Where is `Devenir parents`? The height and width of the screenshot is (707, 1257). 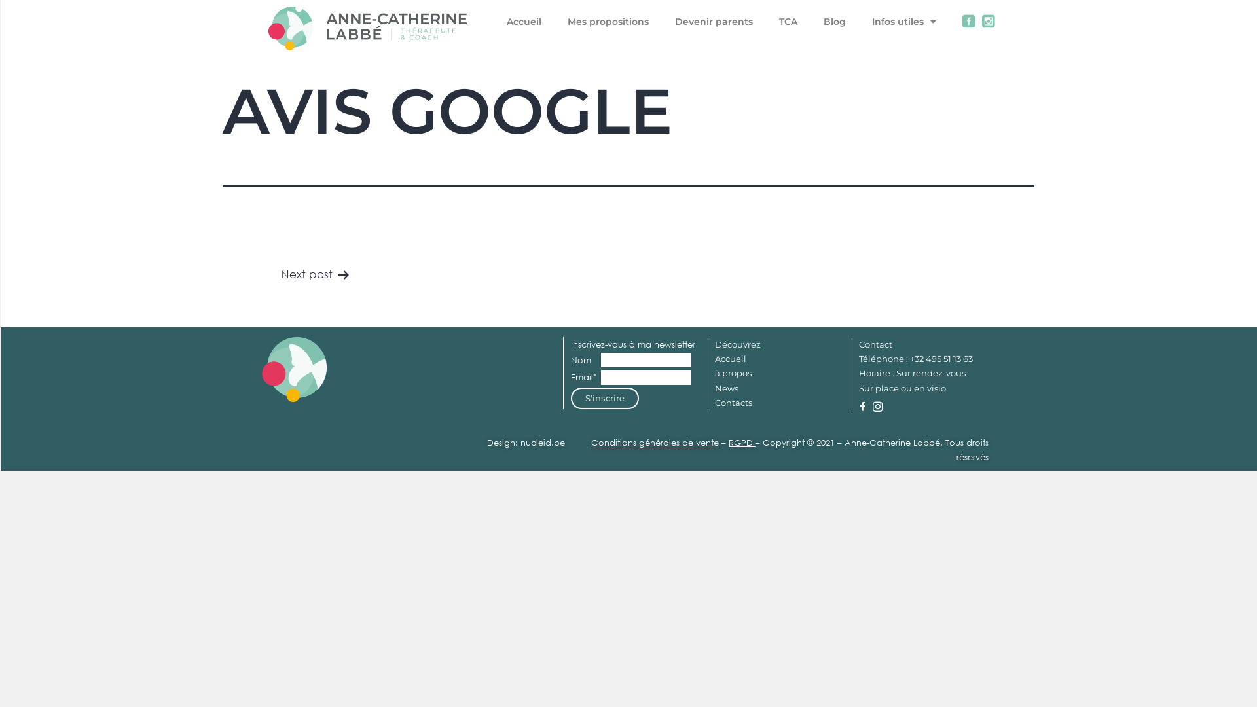
Devenir parents is located at coordinates (714, 22).